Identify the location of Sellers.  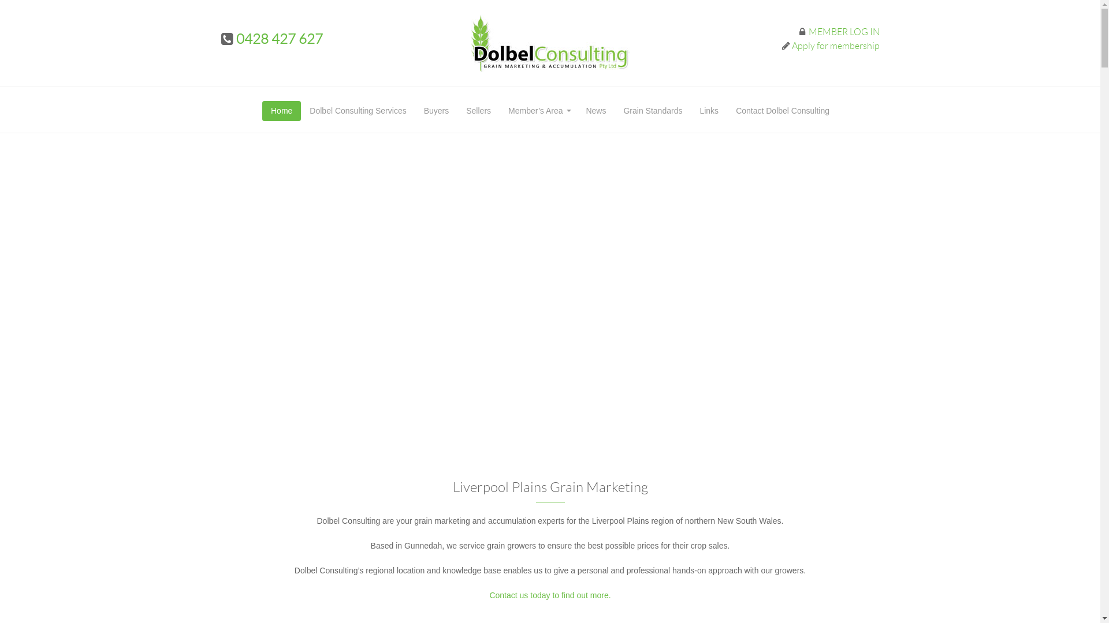
(478, 111).